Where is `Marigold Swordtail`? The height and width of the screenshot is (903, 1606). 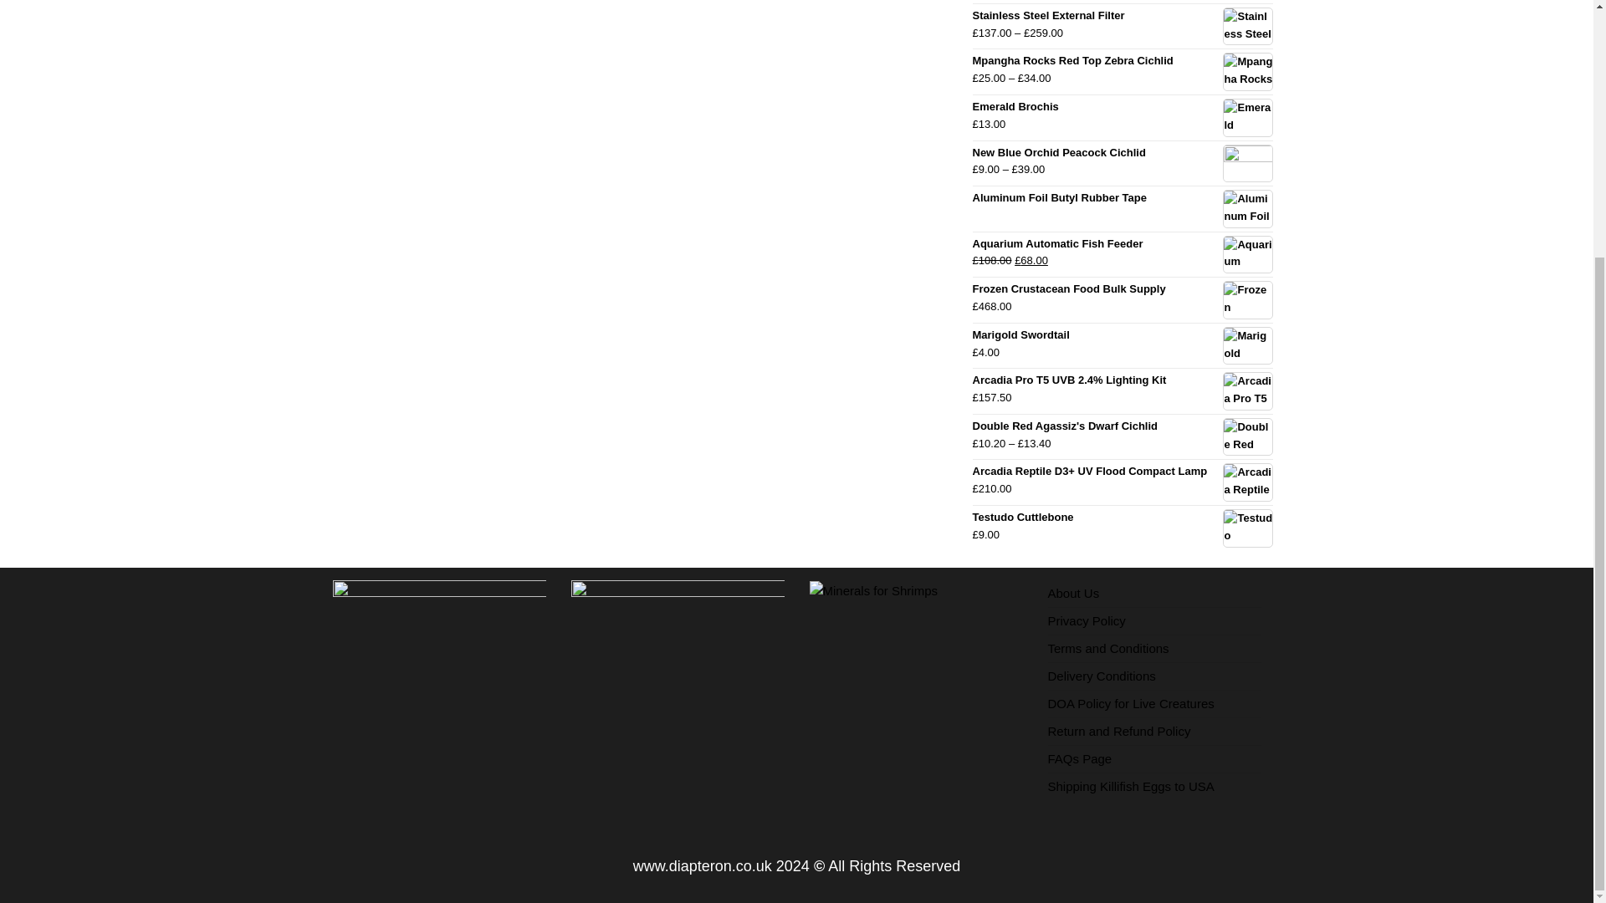
Marigold Swordtail is located at coordinates (1123, 334).